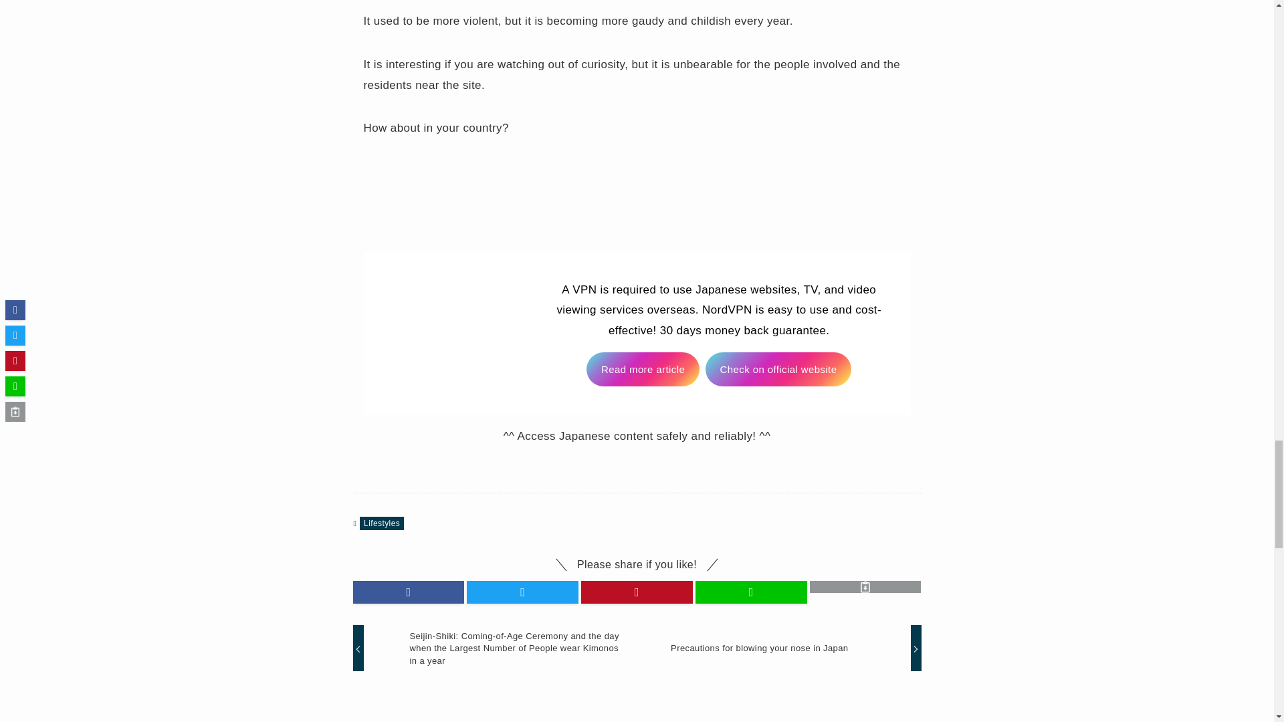 The image size is (1284, 722). What do you see at coordinates (643, 369) in the screenshot?
I see `Read more article` at bounding box center [643, 369].